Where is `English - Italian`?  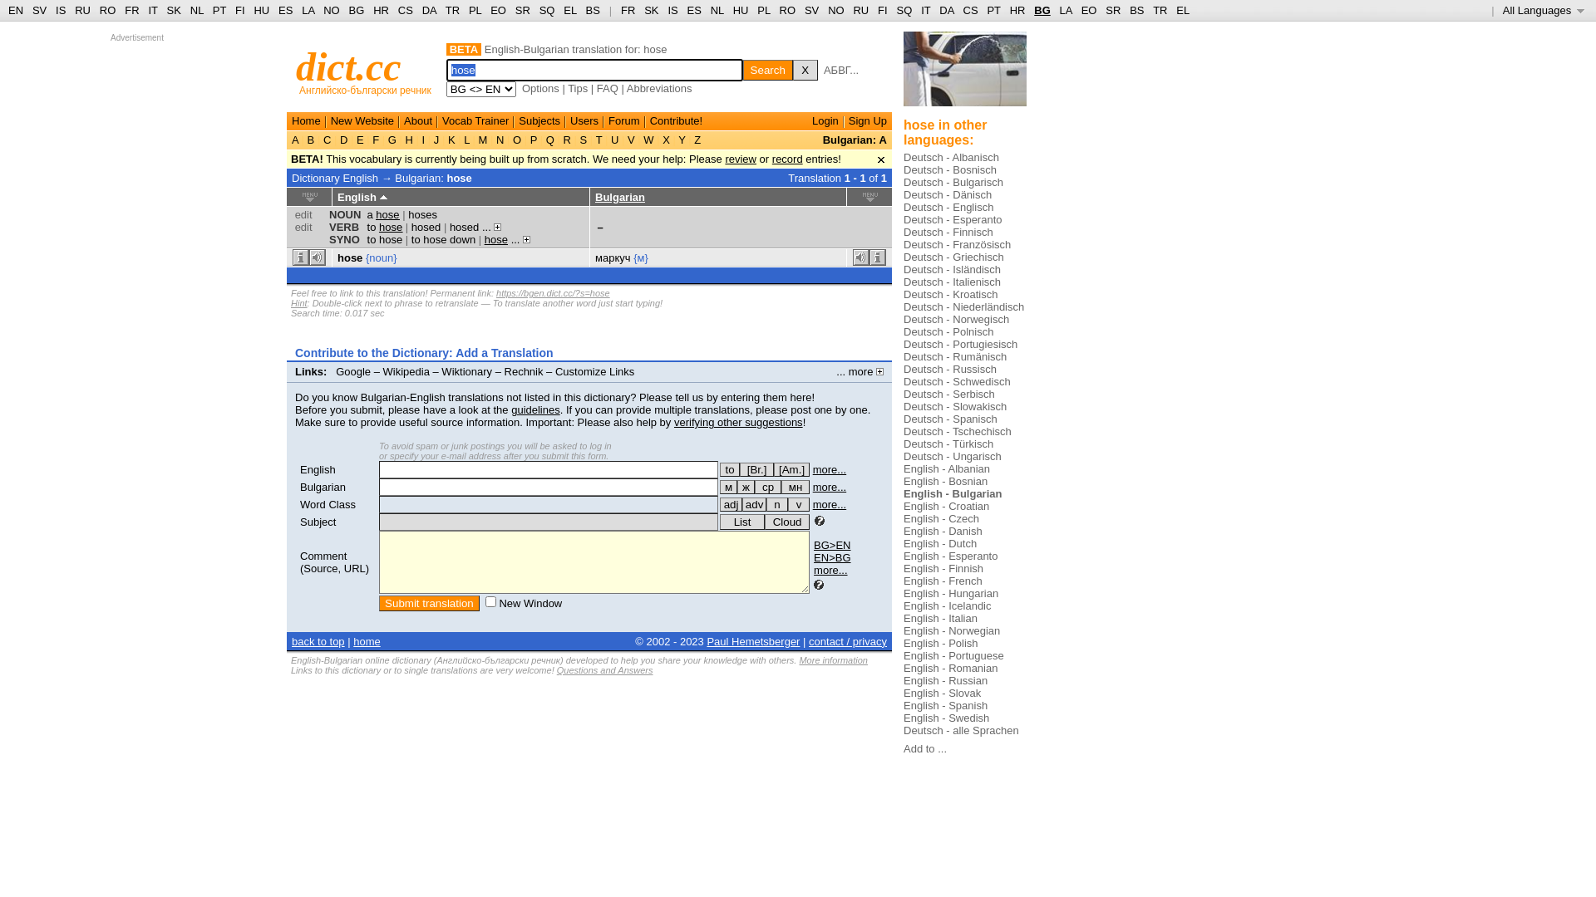 English - Italian is located at coordinates (941, 618).